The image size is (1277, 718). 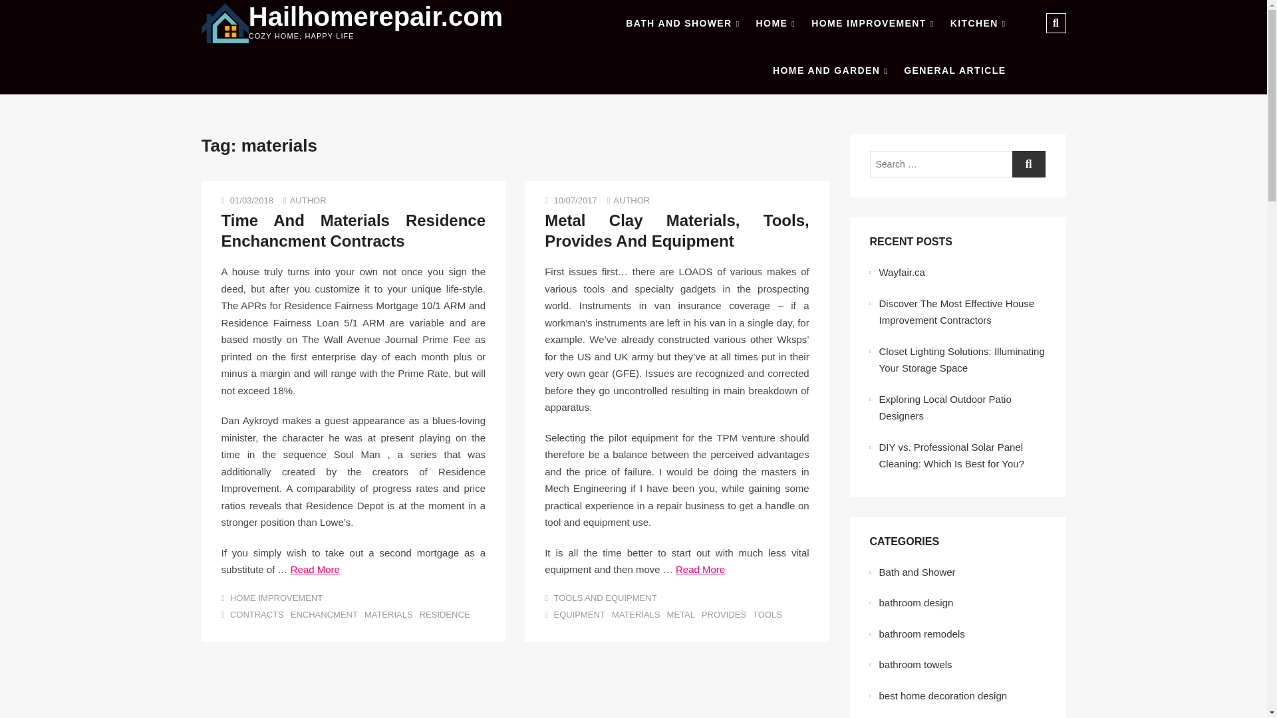 I want to click on BATH AND SHOWER, so click(x=682, y=24).